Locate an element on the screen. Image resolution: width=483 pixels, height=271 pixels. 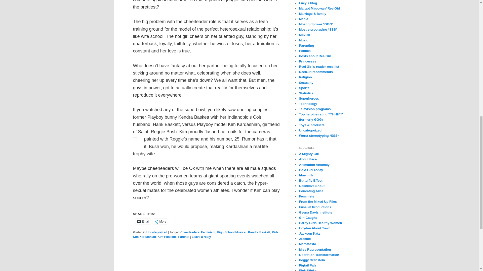
High School Musical is located at coordinates (231, 232).